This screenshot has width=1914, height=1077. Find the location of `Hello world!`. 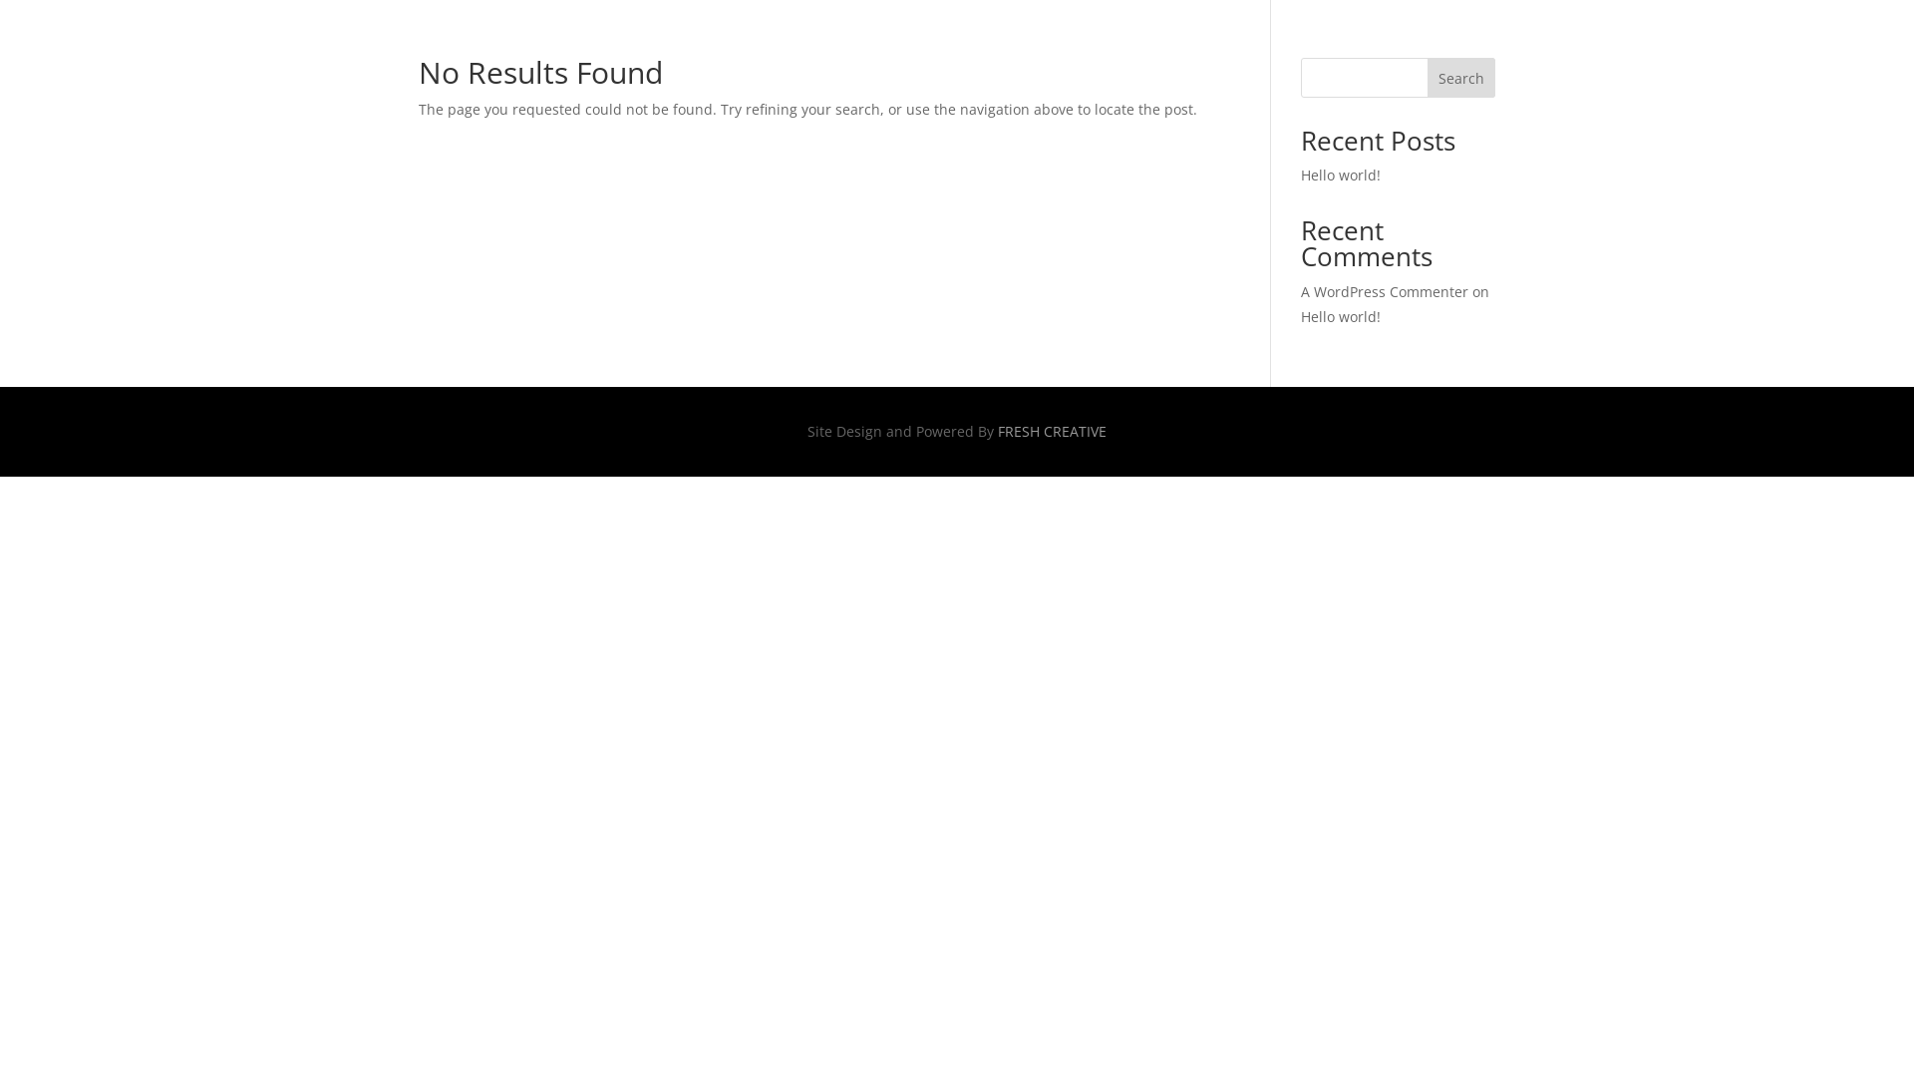

Hello world! is located at coordinates (1341, 176).